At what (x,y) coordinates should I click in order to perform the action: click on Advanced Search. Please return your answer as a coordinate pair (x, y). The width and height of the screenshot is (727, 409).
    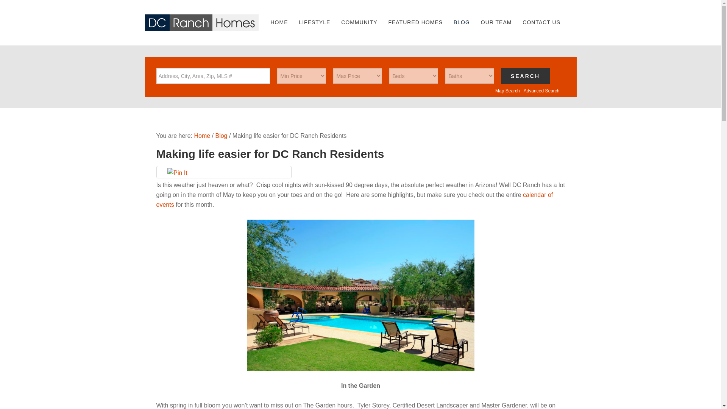
    Looking at the image, I should click on (541, 91).